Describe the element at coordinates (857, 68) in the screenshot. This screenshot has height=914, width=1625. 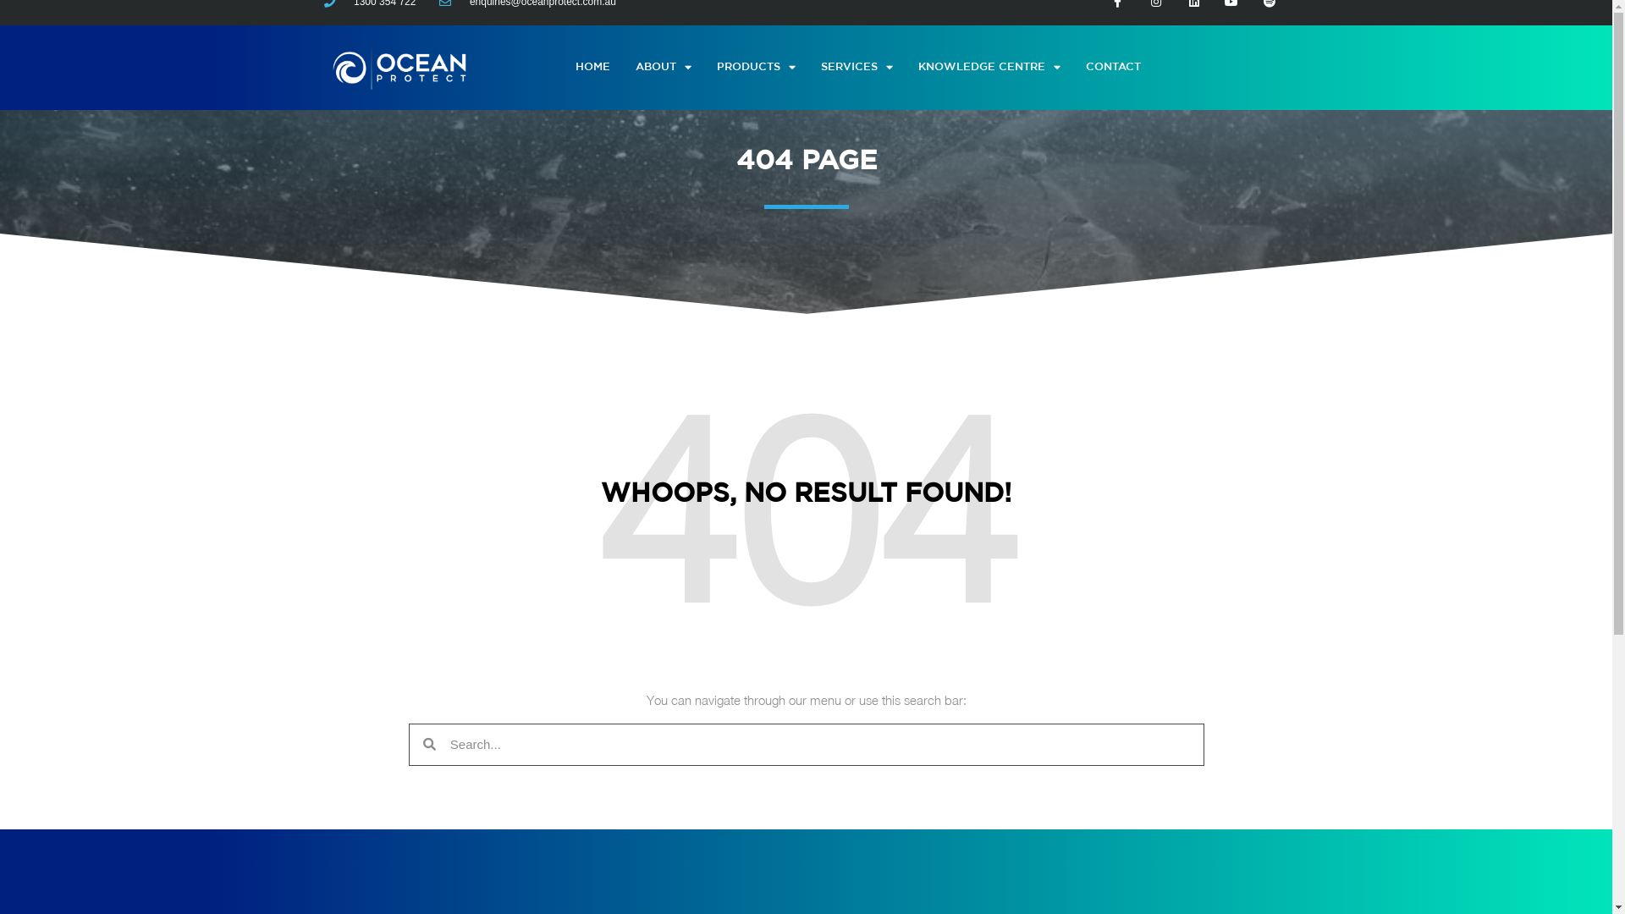
I see `SERVICES` at that location.